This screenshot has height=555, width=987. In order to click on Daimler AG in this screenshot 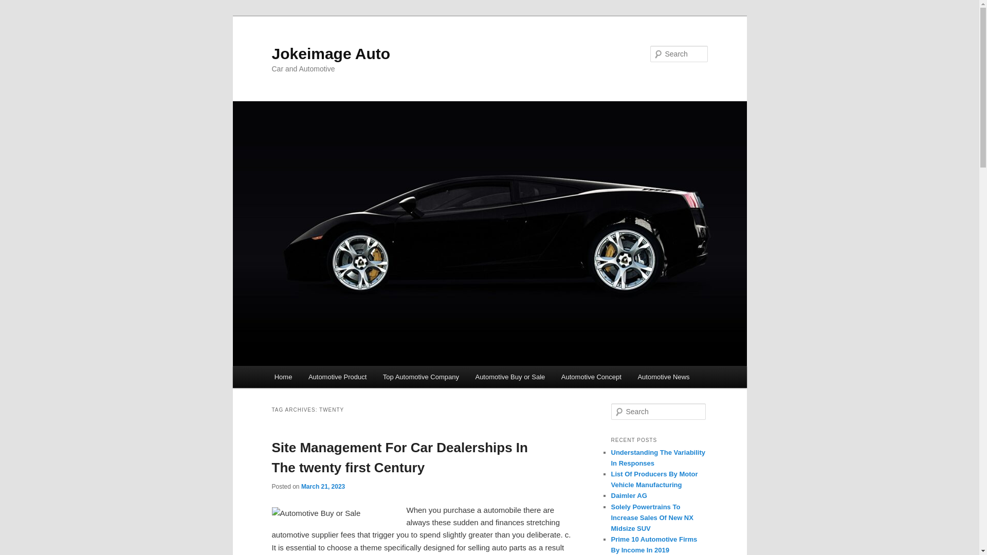, I will do `click(628, 495)`.